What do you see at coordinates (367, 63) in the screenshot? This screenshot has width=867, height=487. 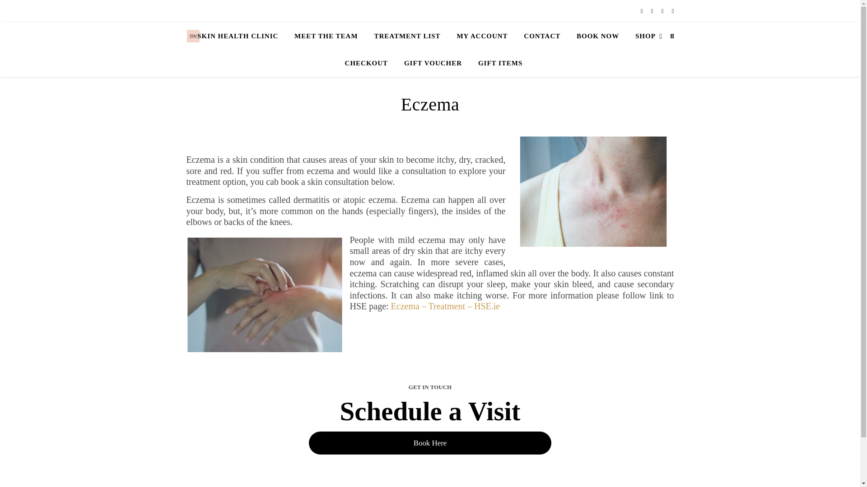 I see `CHECKOUT` at bounding box center [367, 63].